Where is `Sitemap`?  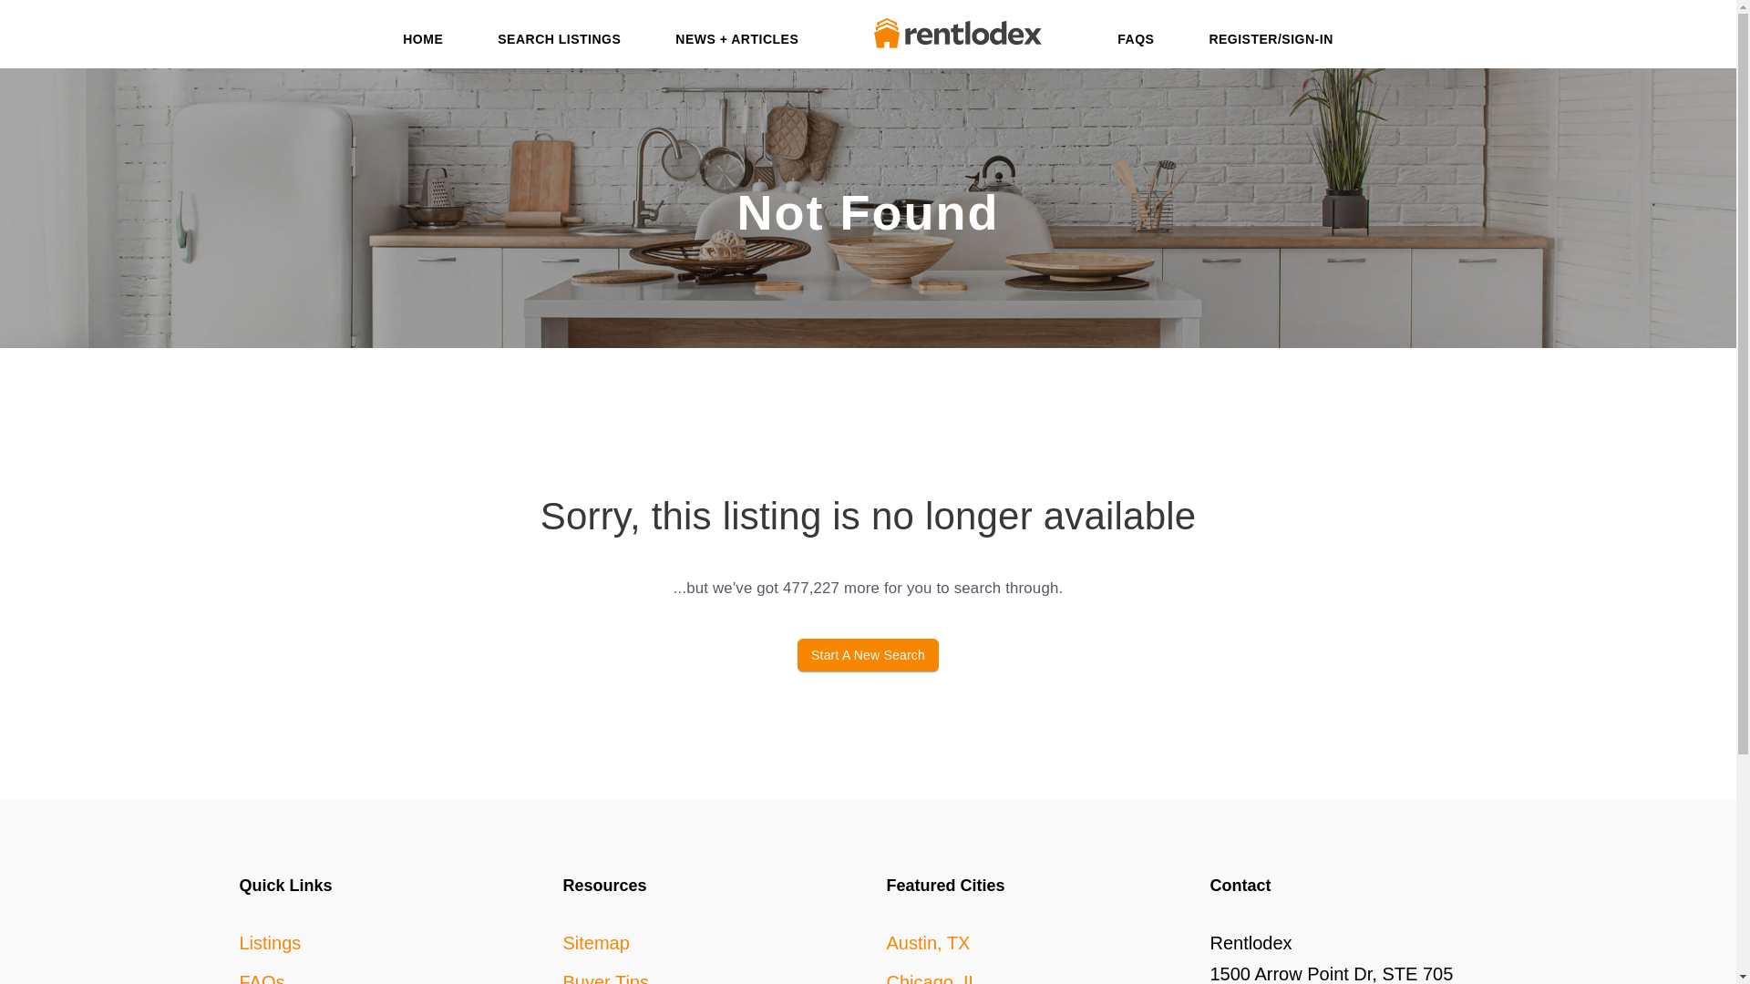 Sitemap is located at coordinates (596, 942).